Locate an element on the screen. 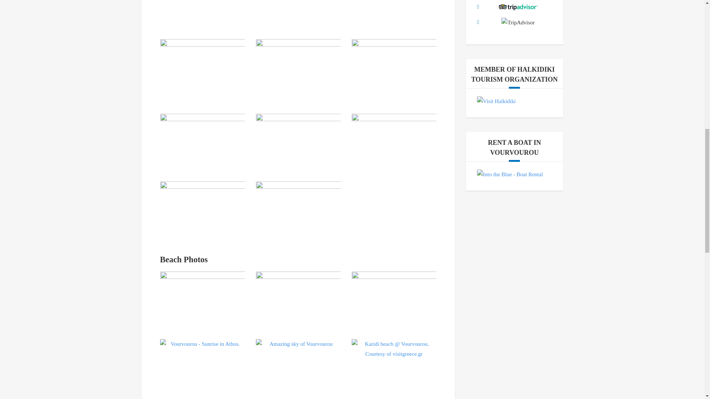 This screenshot has height=399, width=710. Aerial photo of Karydi central beach is located at coordinates (394, 142).